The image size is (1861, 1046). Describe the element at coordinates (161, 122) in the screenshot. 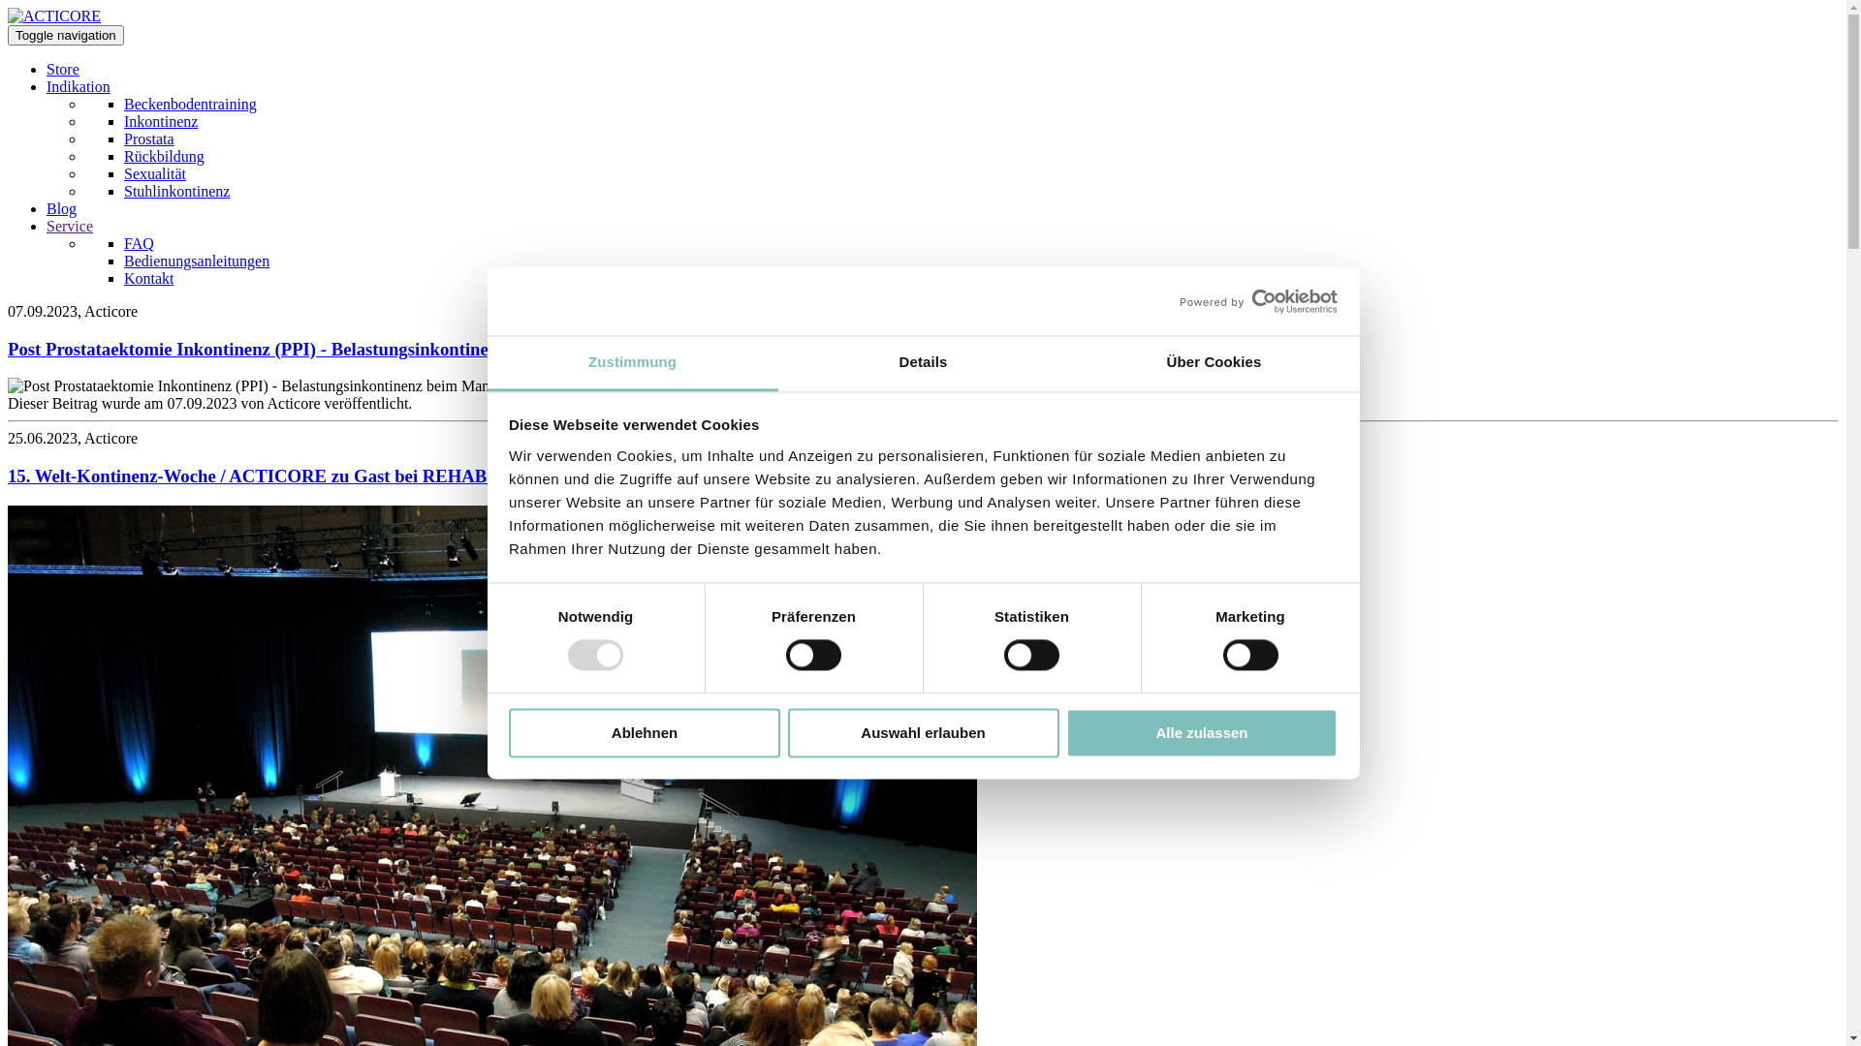

I see `Inkontinenz` at that location.